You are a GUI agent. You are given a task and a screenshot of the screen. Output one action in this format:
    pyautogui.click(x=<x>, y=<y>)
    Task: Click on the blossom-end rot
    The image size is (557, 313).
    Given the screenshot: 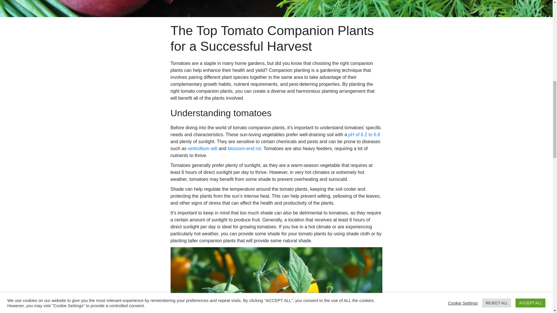 What is the action you would take?
    pyautogui.click(x=244, y=148)
    